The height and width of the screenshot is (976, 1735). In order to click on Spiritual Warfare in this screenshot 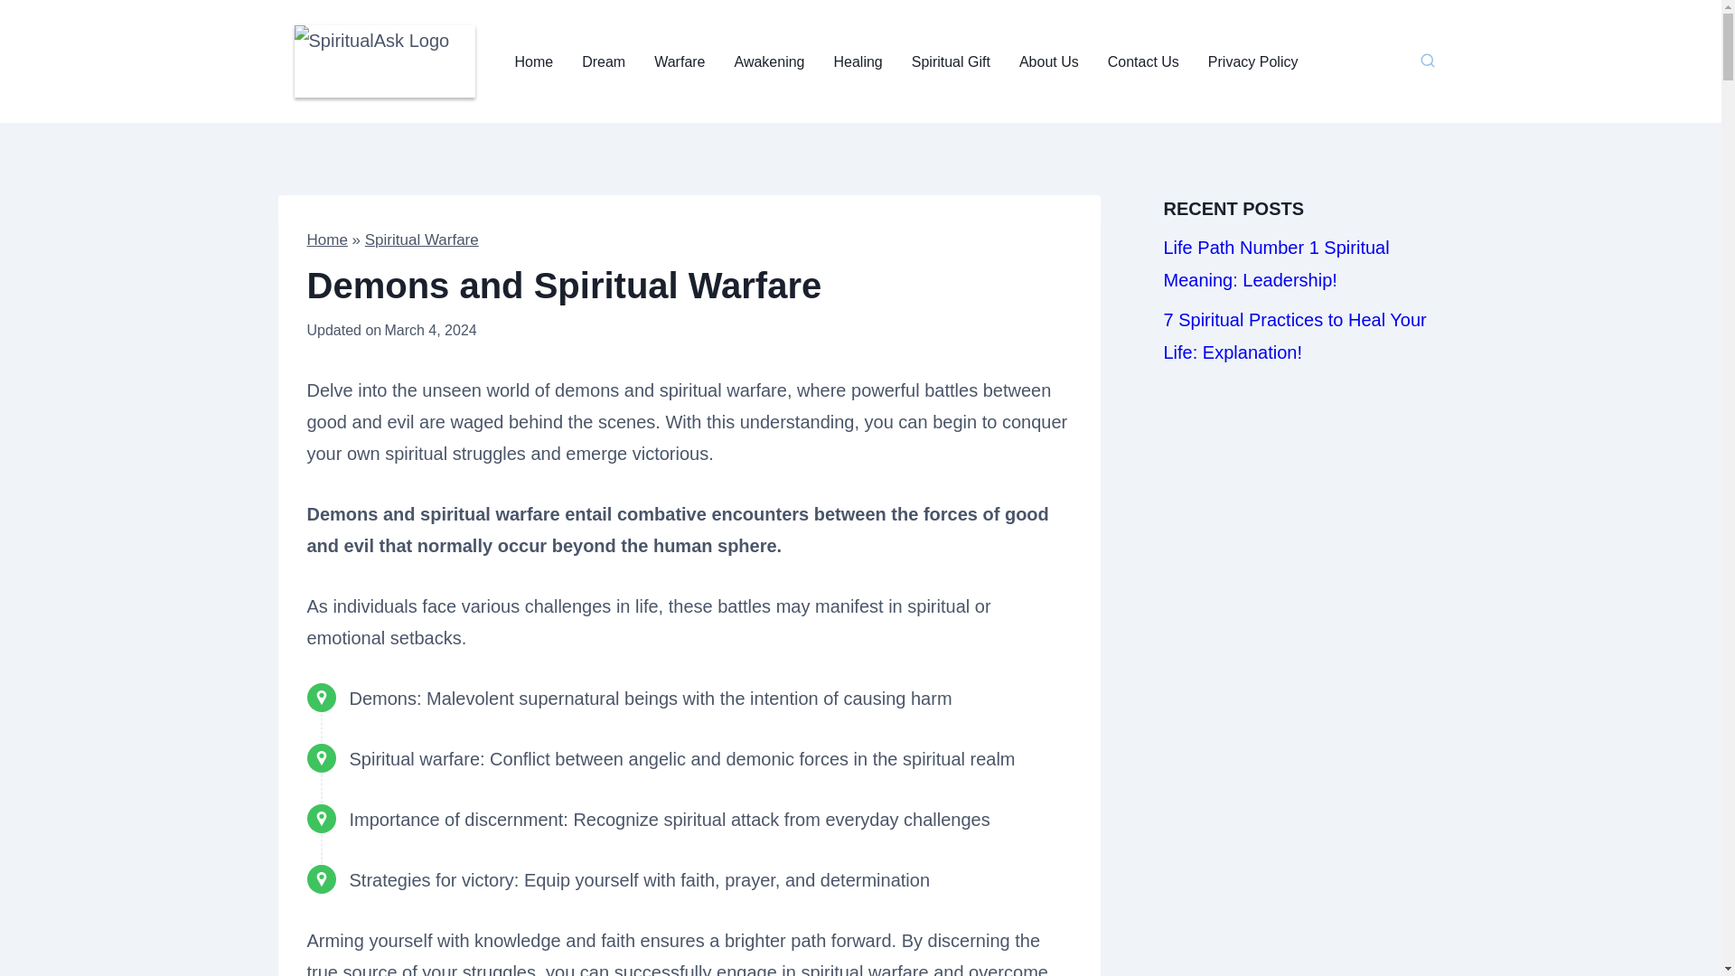, I will do `click(421, 239)`.